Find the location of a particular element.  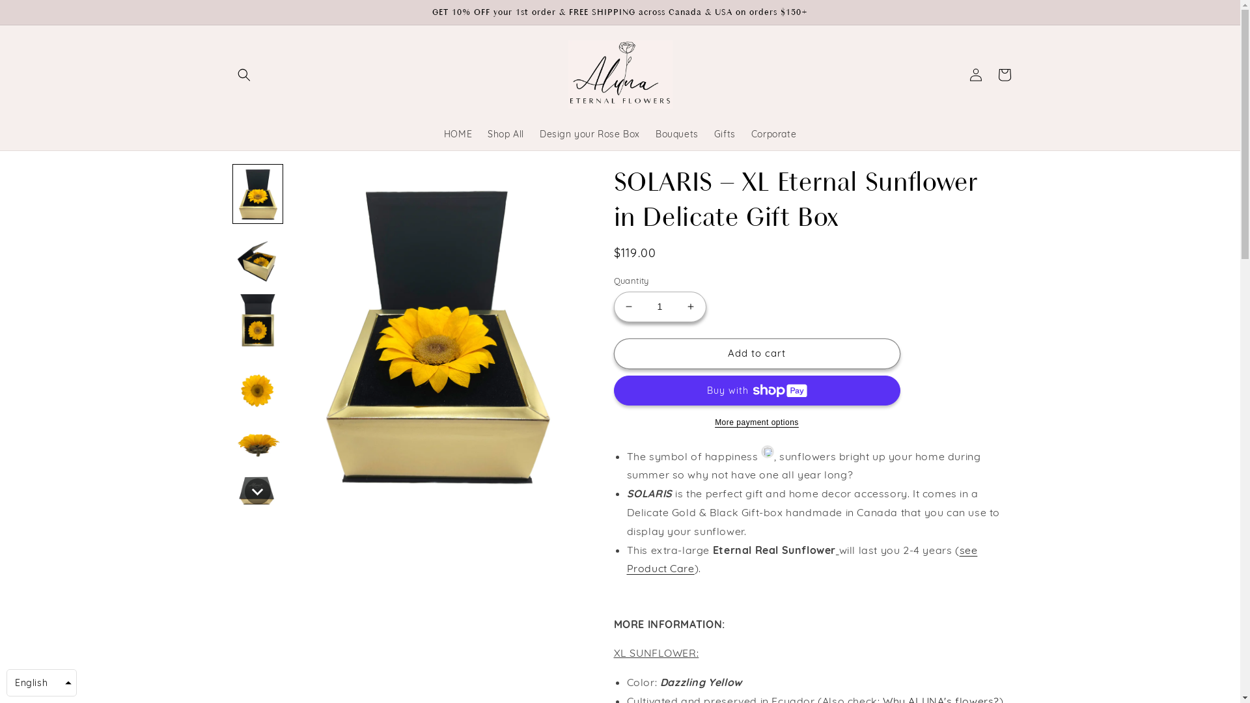

Gifts is located at coordinates (725, 134).